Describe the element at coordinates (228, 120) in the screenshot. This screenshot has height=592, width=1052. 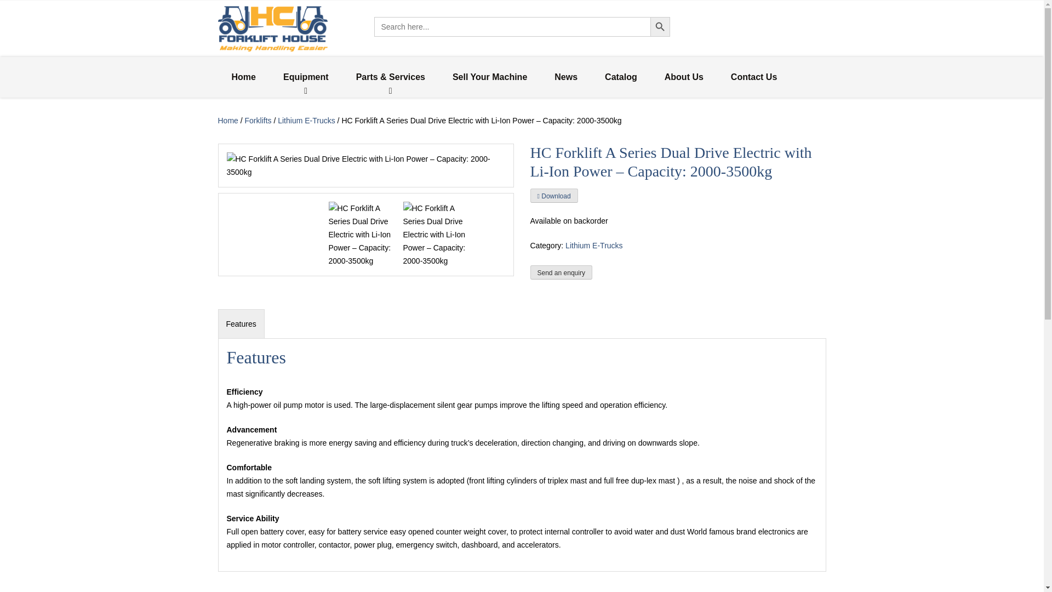
I see `Home` at that location.